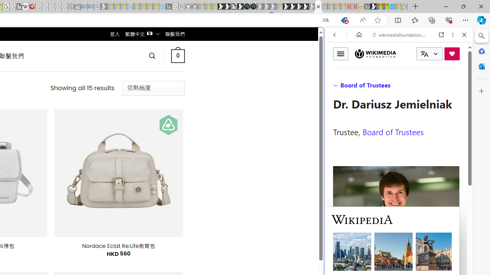 The height and width of the screenshot is (275, 490). I want to click on Bing Real Estate - Home sales and rental listings - Sleeping, so click(97, 7).